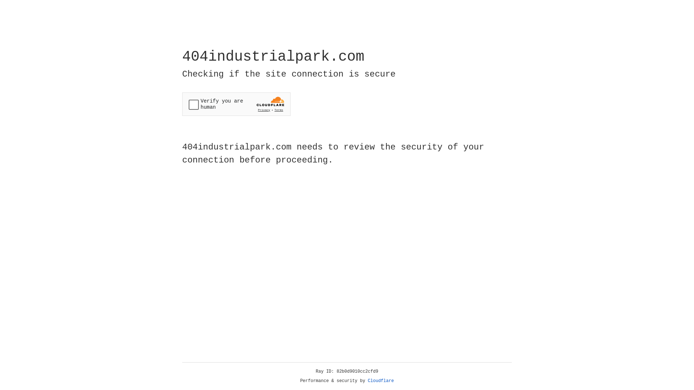 Image resolution: width=694 pixels, height=390 pixels. Describe the element at coordinates (381, 381) in the screenshot. I see `Cloudflare` at that location.